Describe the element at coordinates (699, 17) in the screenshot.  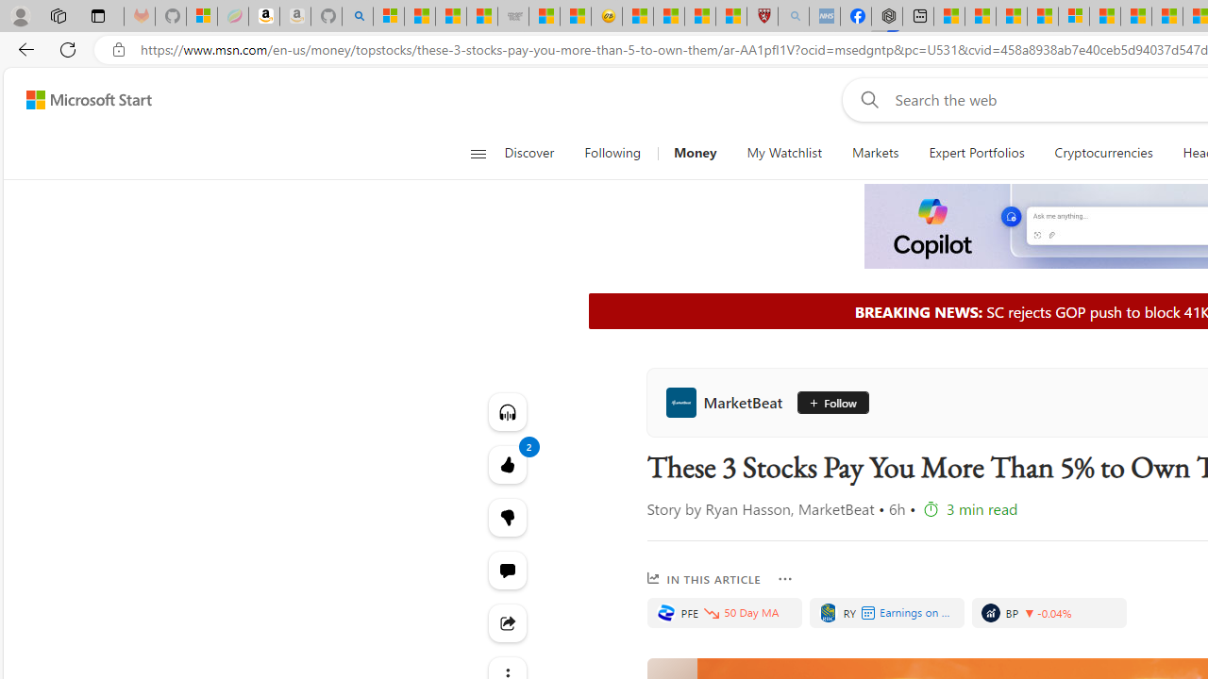
I see `Science - MSN` at that location.